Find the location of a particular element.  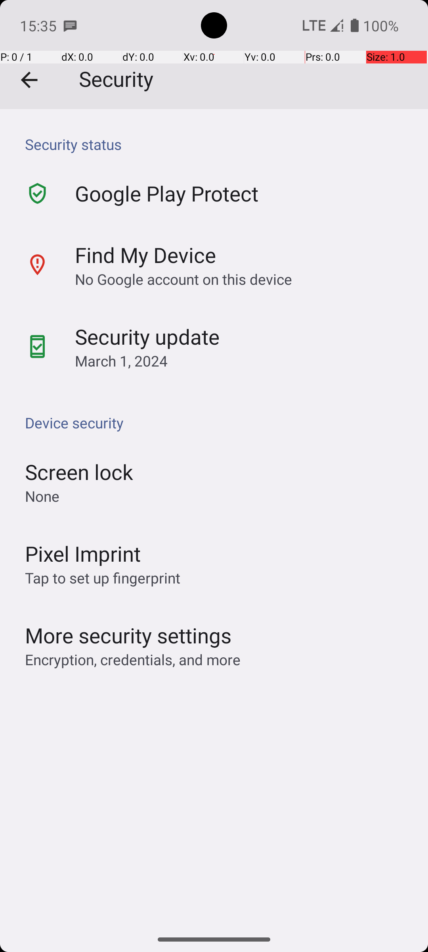

Security is located at coordinates (214, 55).